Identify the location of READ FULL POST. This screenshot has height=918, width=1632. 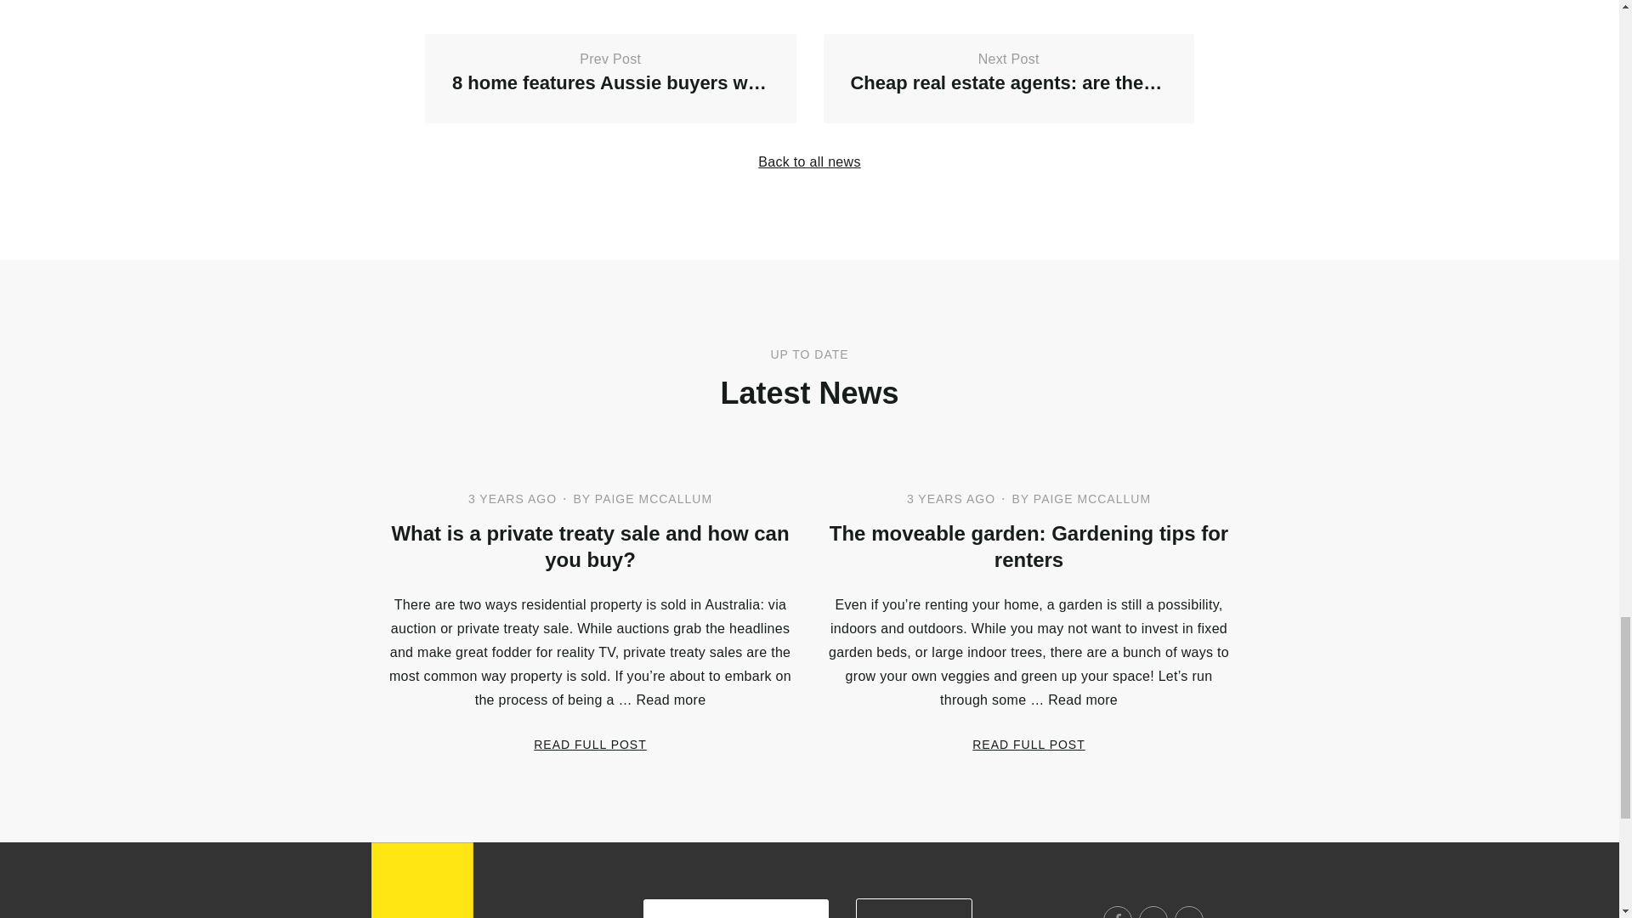
(590, 546).